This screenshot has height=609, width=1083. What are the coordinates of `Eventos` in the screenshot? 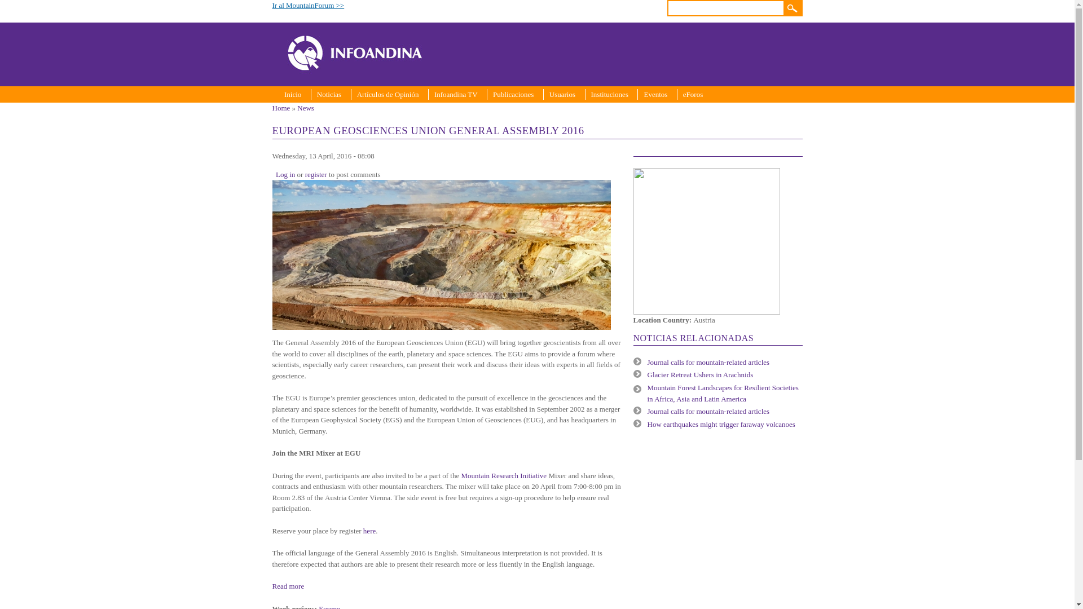 It's located at (652, 95).